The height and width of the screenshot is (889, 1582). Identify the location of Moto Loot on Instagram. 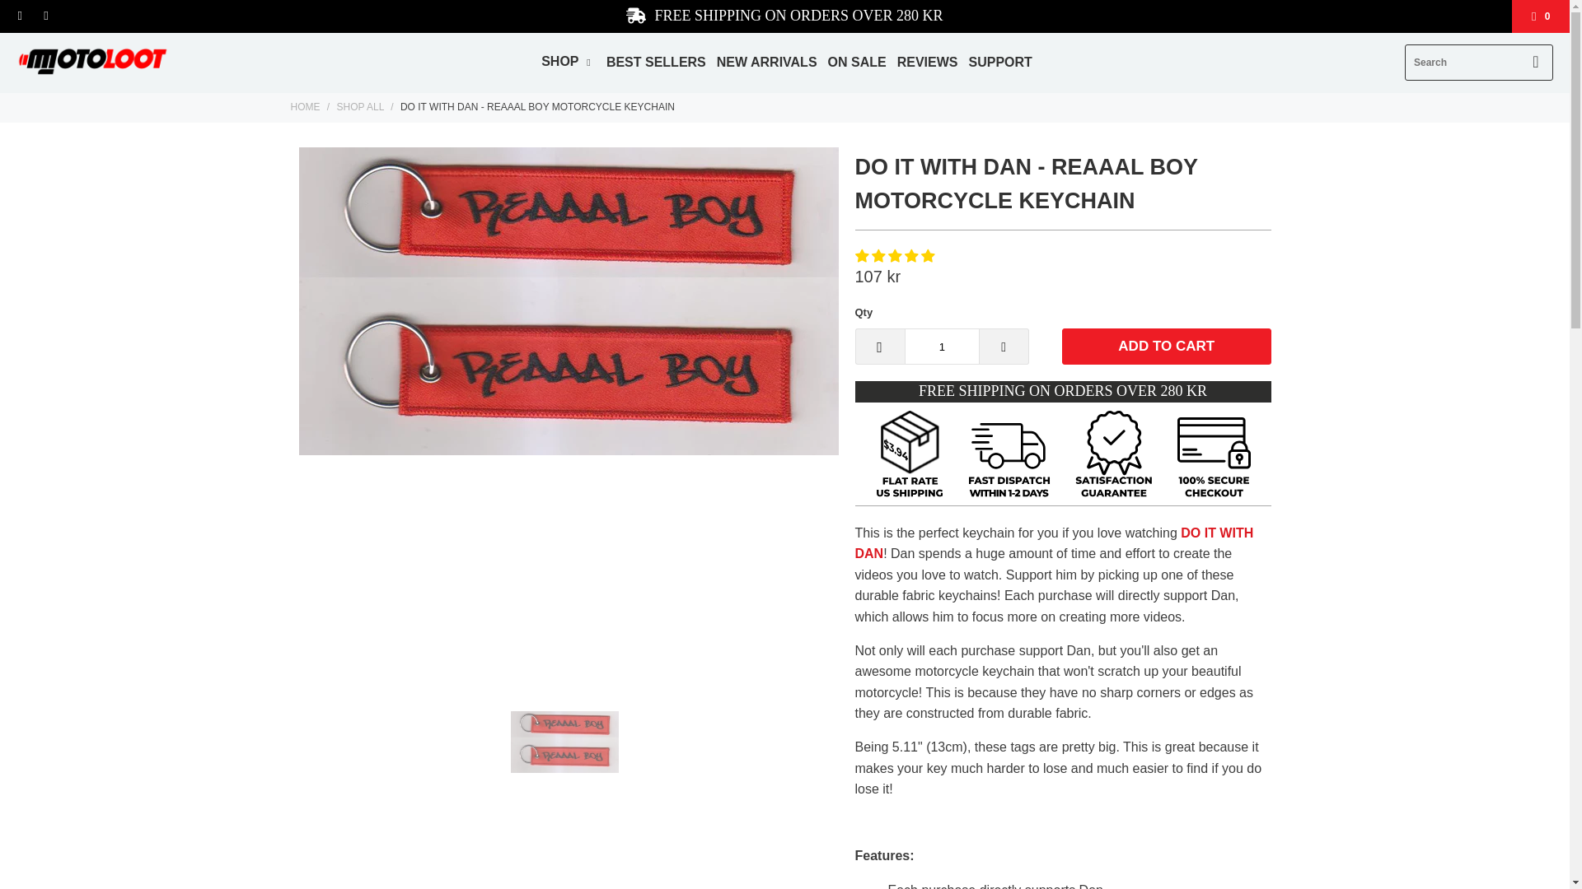
(44, 16).